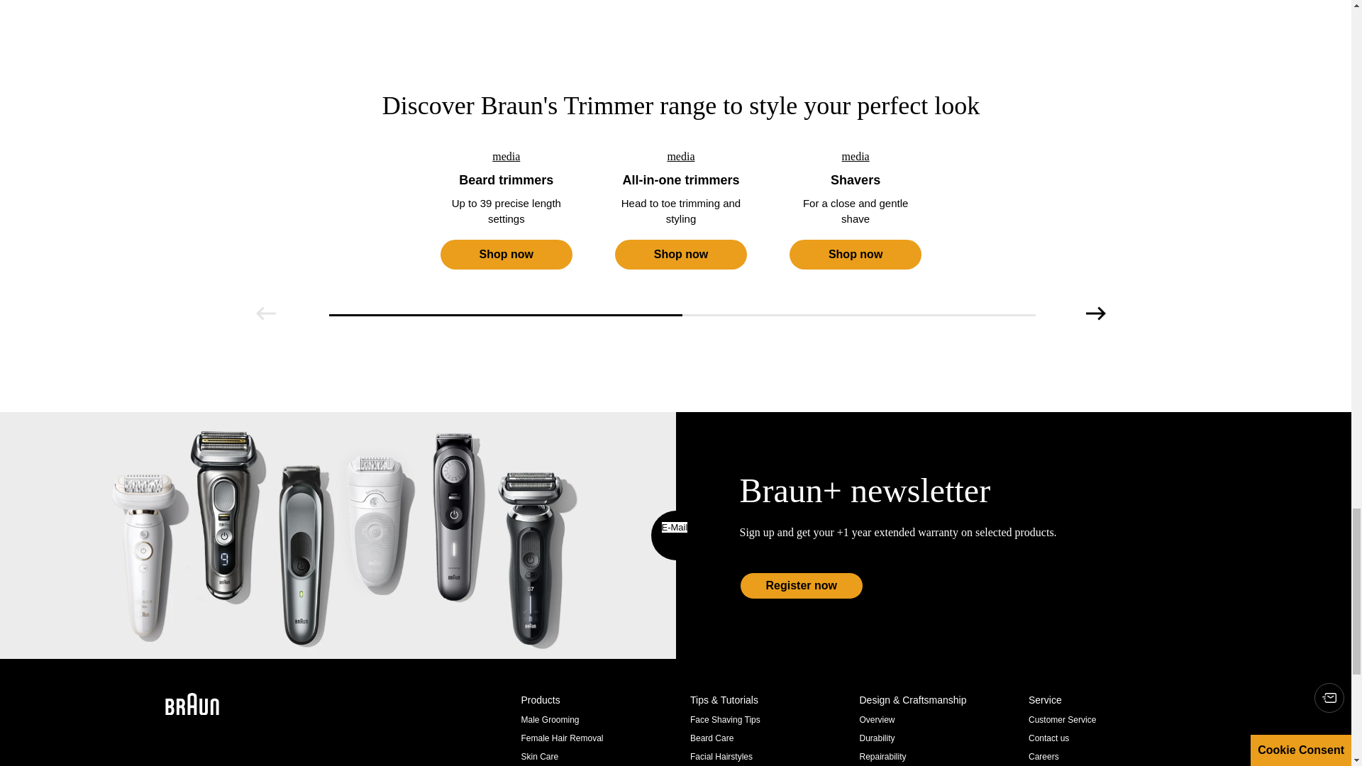 The height and width of the screenshot is (766, 1362). Describe the element at coordinates (506, 255) in the screenshot. I see `Shop now` at that location.